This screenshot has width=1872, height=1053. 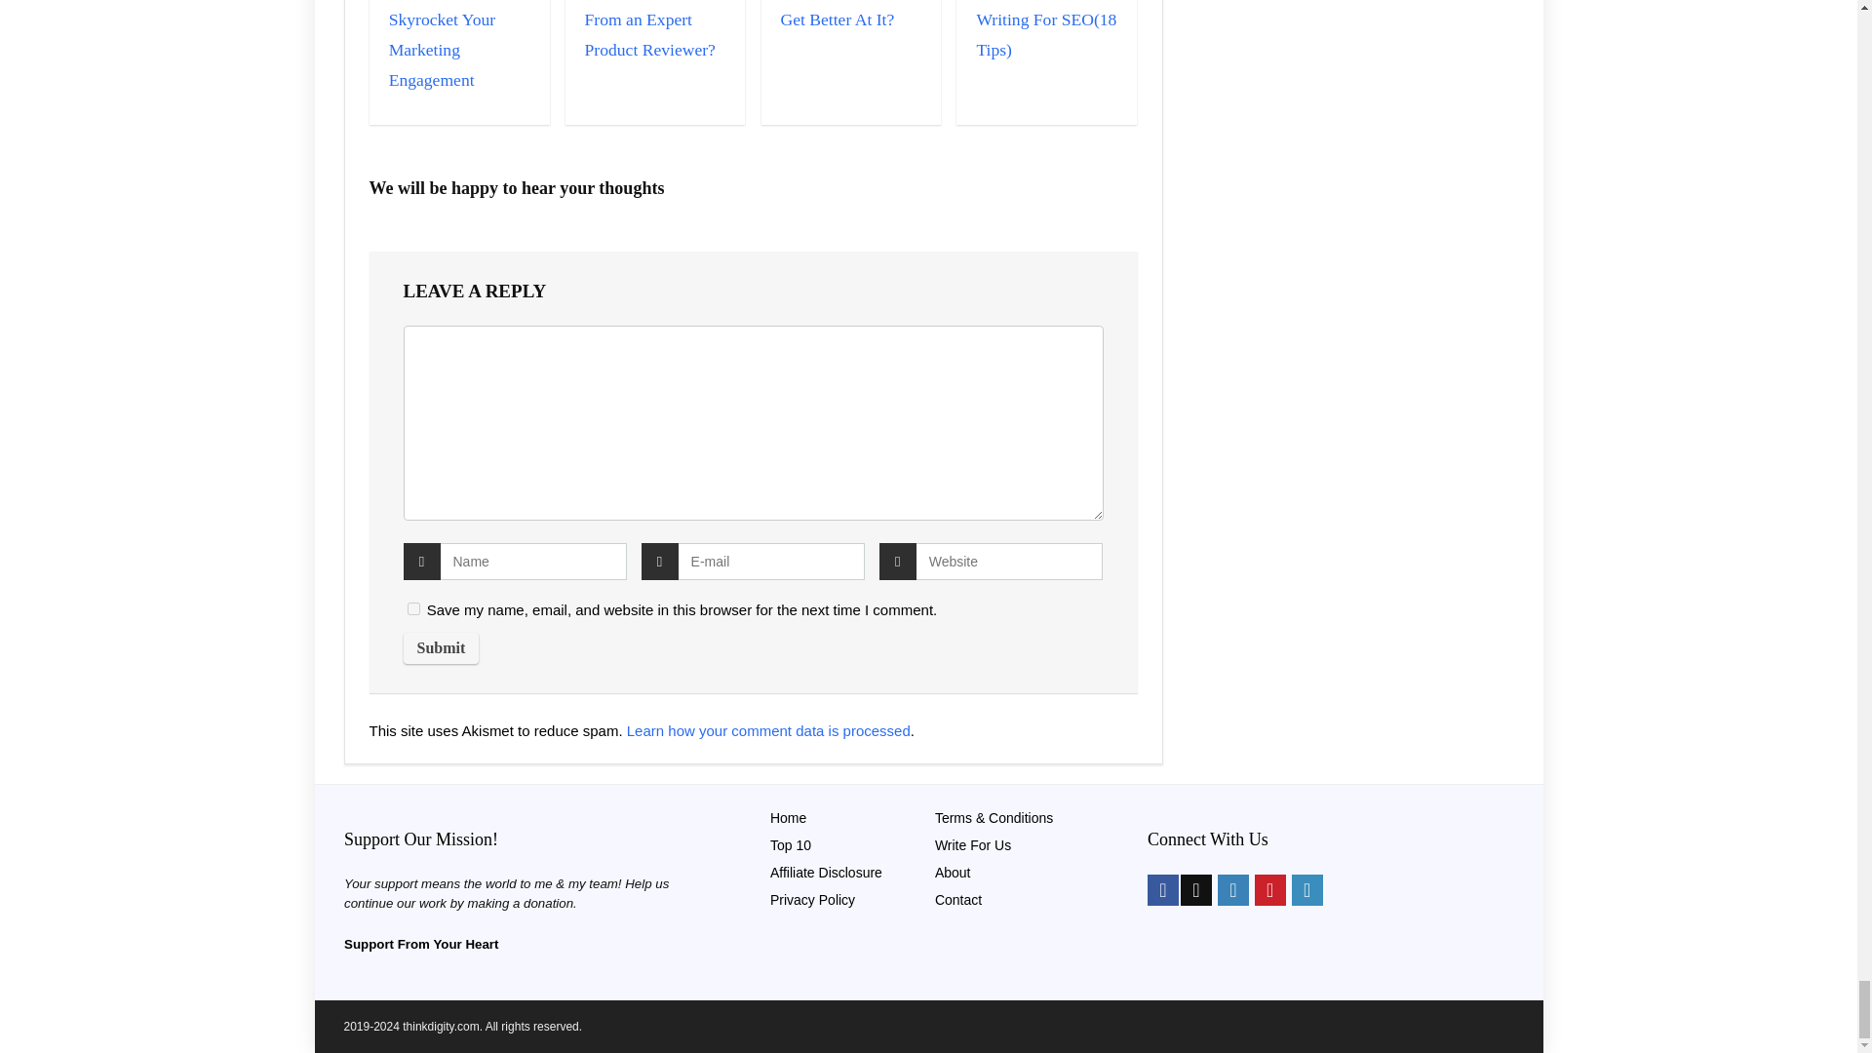 I want to click on Facebook, so click(x=1162, y=889).